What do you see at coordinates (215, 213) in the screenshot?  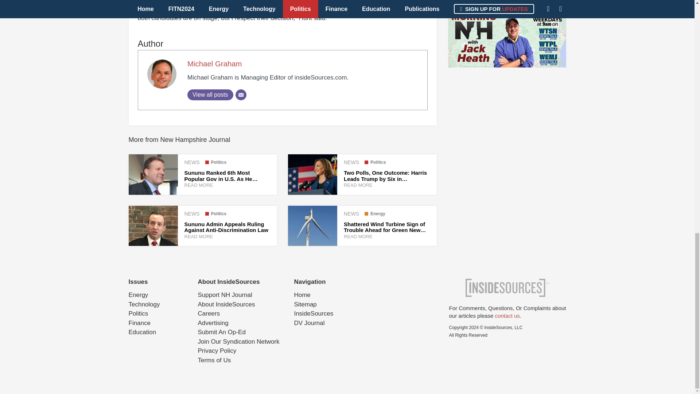 I see `View all posts in Politics` at bounding box center [215, 213].